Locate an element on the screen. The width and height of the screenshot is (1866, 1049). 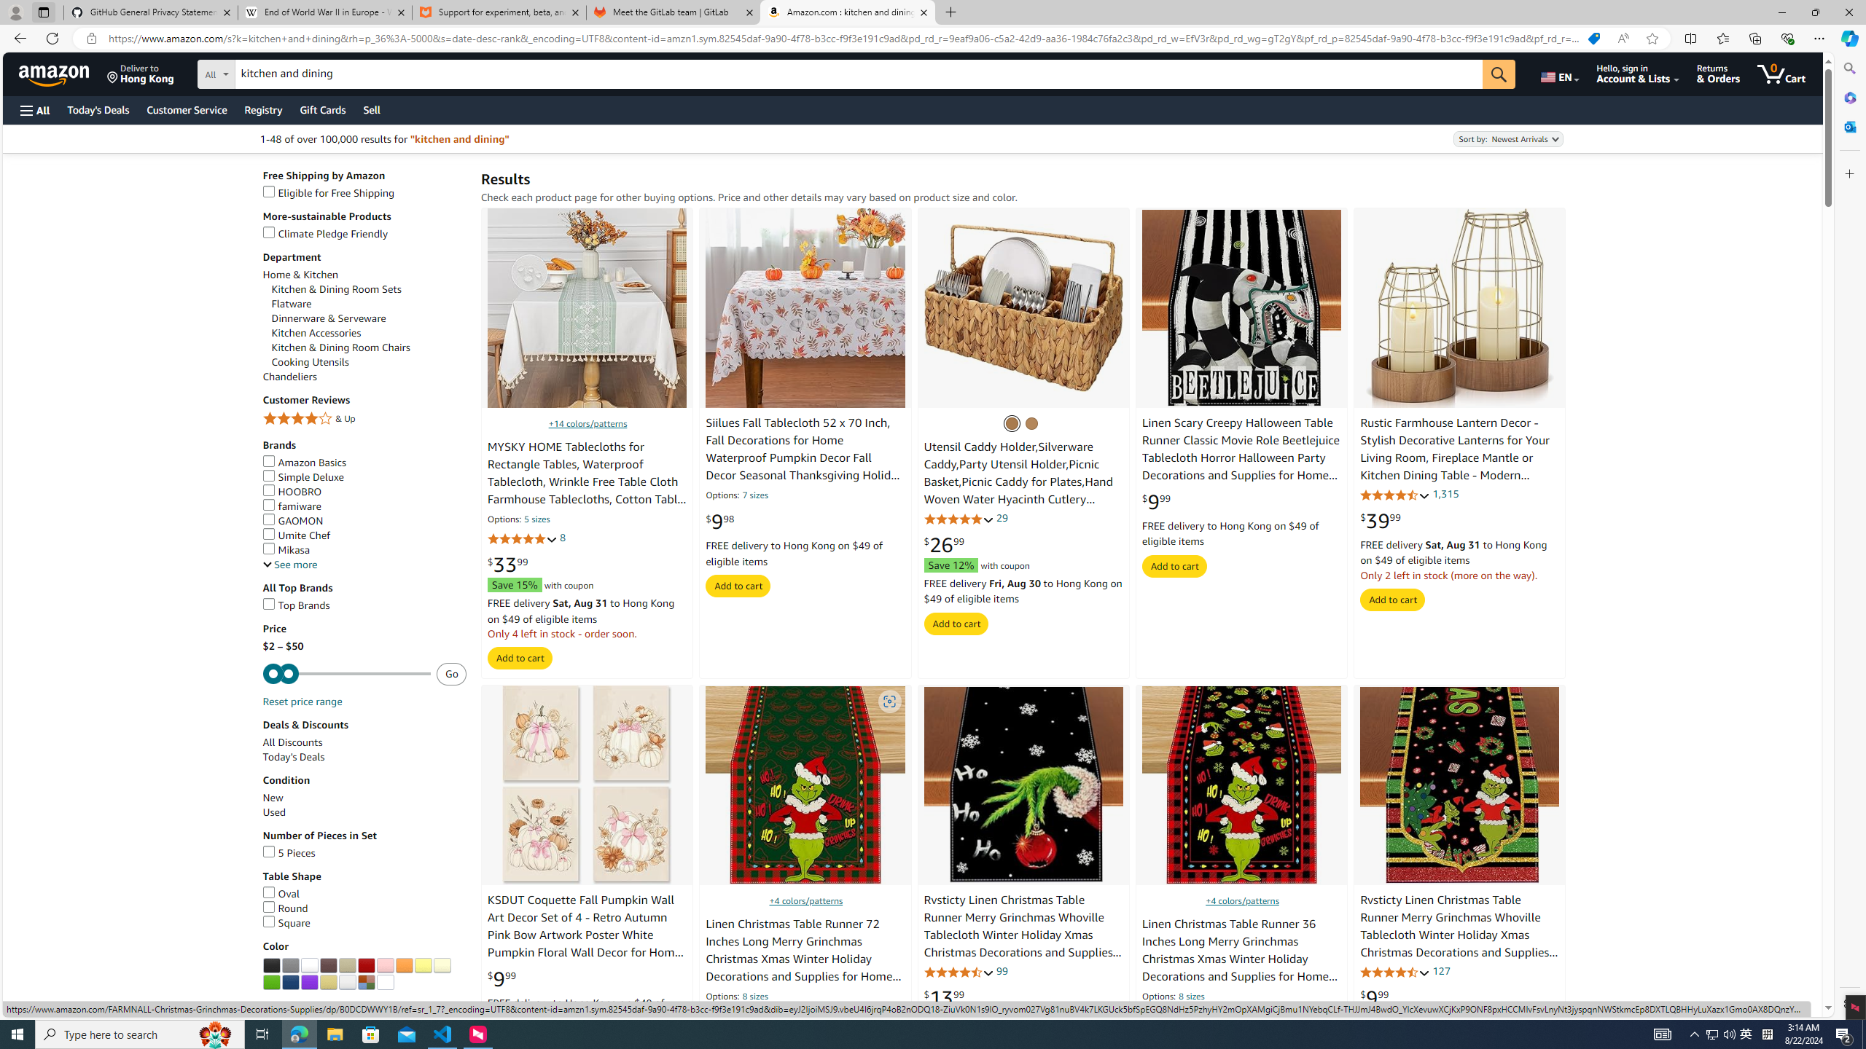
AutomationID: p_n_feature_twenty_browse-bin/3254102011 is located at coordinates (347, 965).